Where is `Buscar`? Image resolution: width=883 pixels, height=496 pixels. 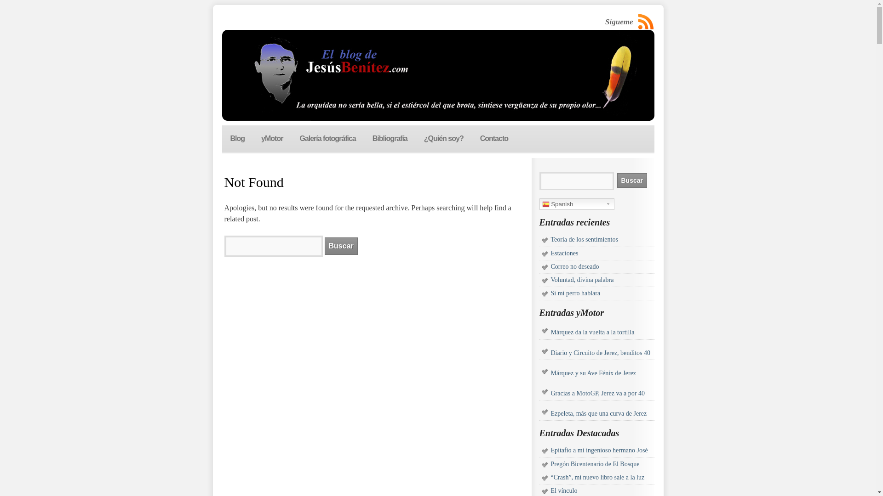 Buscar is located at coordinates (341, 246).